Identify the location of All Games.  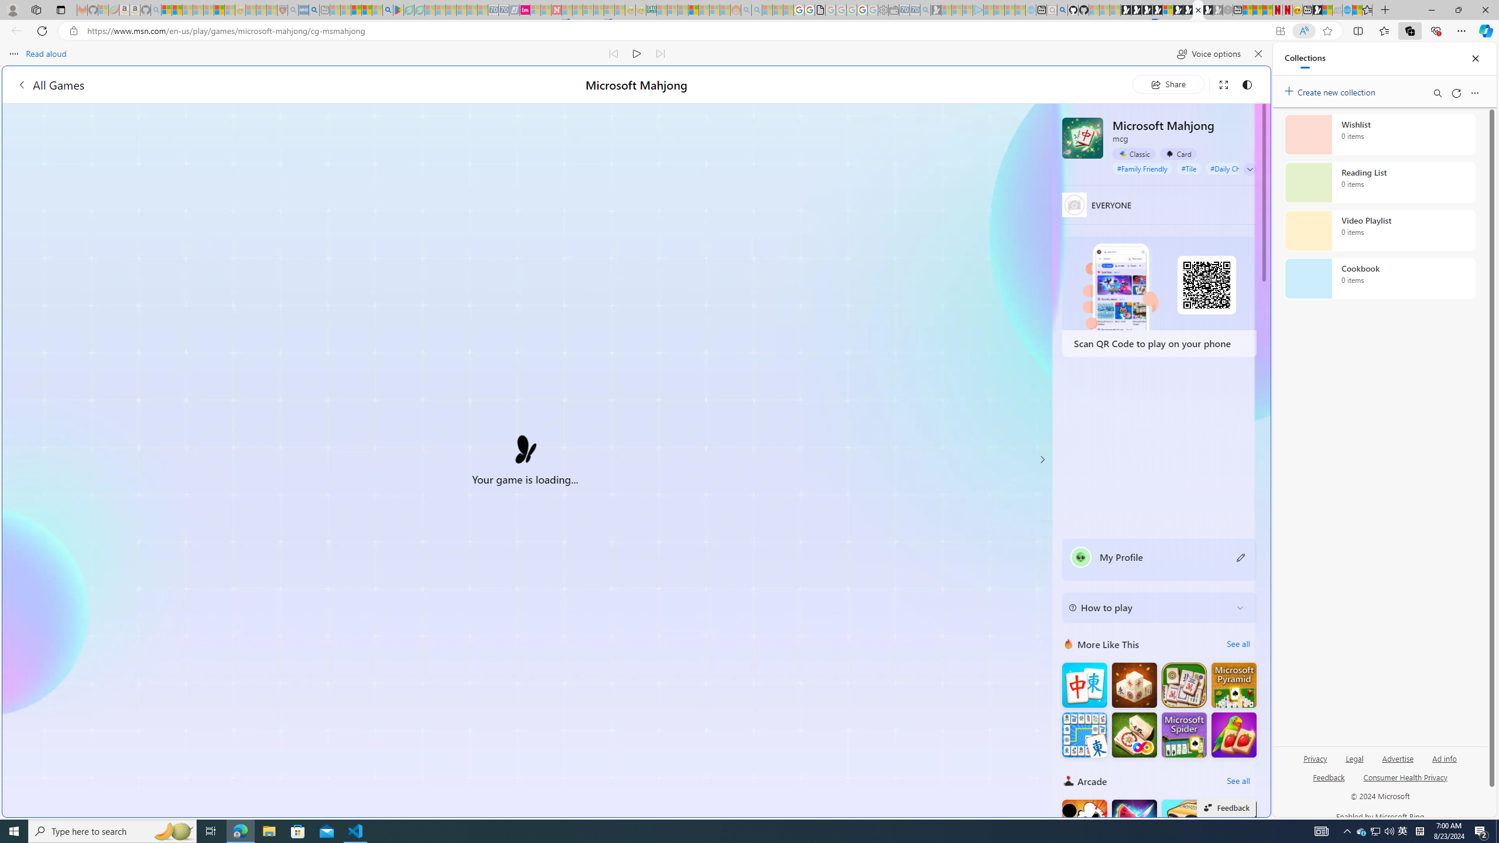
(223, 84).